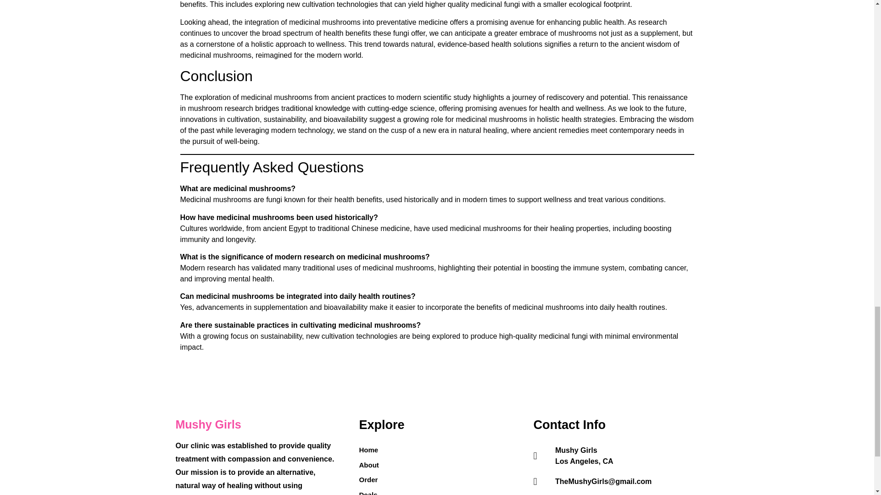  What do you see at coordinates (368, 480) in the screenshot?
I see `Order` at bounding box center [368, 480].